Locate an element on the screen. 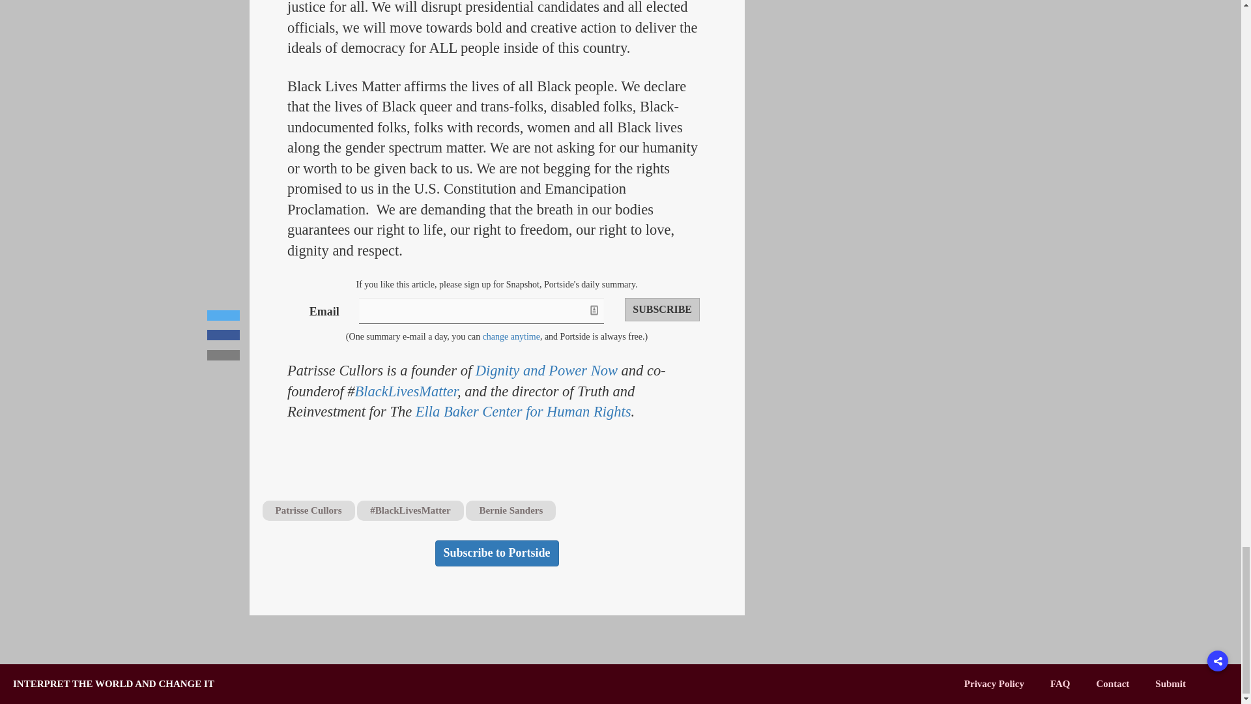  Subscribe is located at coordinates (662, 309).